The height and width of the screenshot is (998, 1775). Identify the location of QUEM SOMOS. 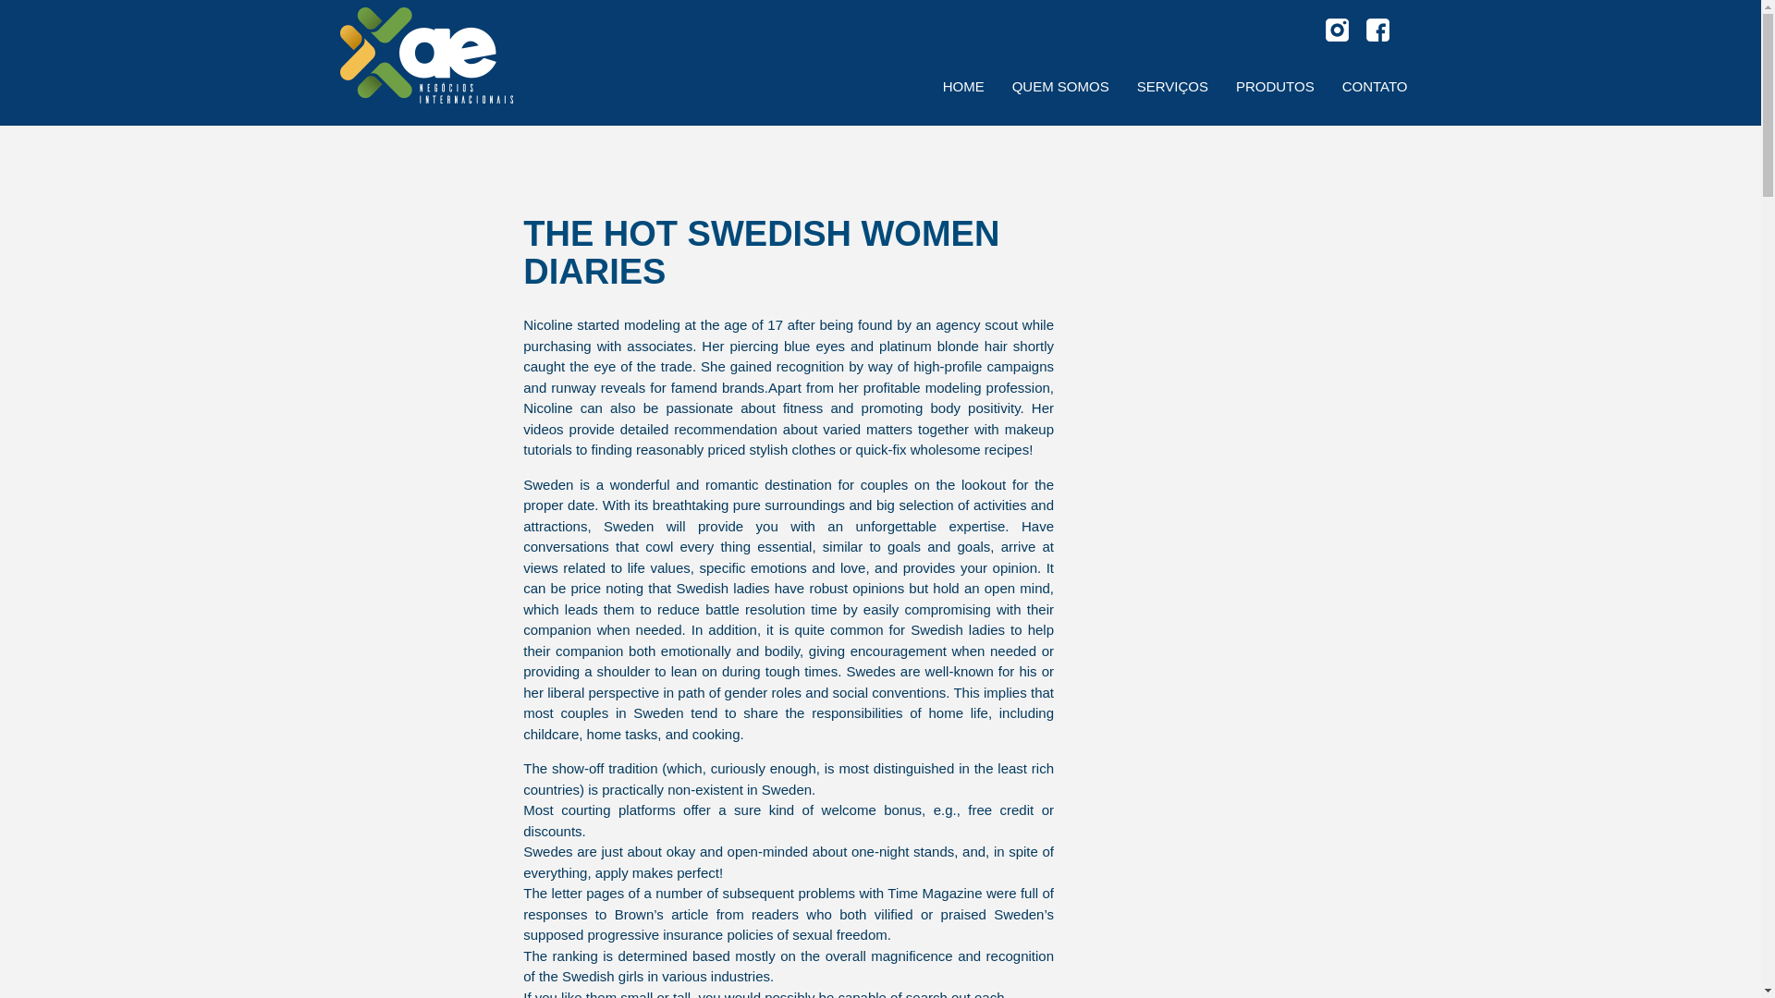
(1060, 87).